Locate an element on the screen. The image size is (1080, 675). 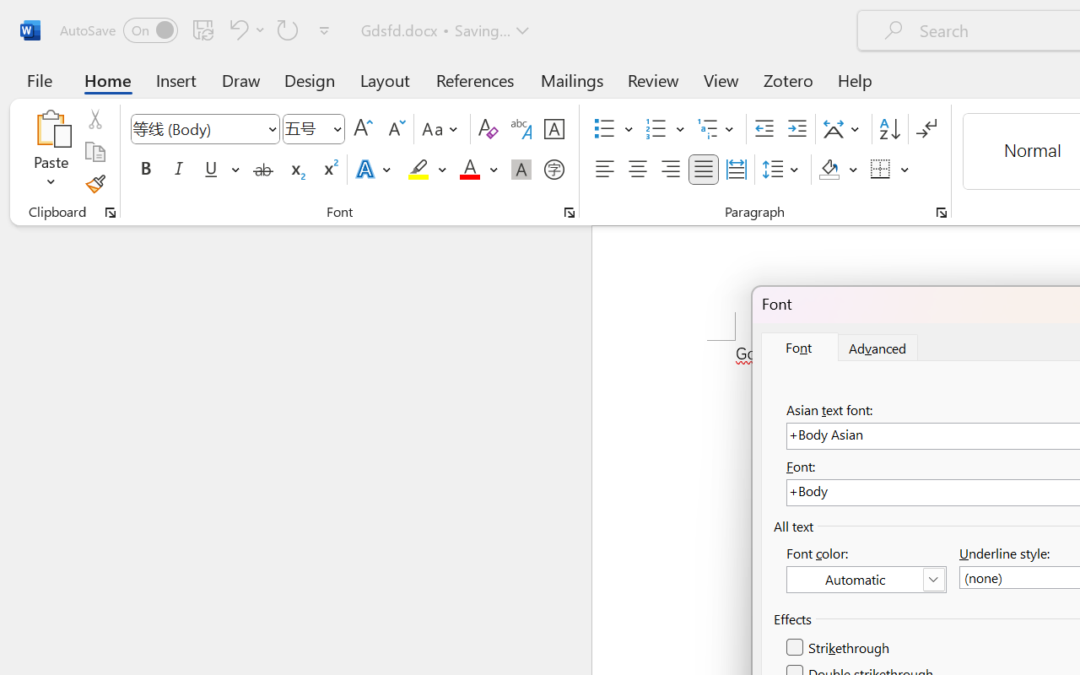
Strikethrough is located at coordinates (263, 170).